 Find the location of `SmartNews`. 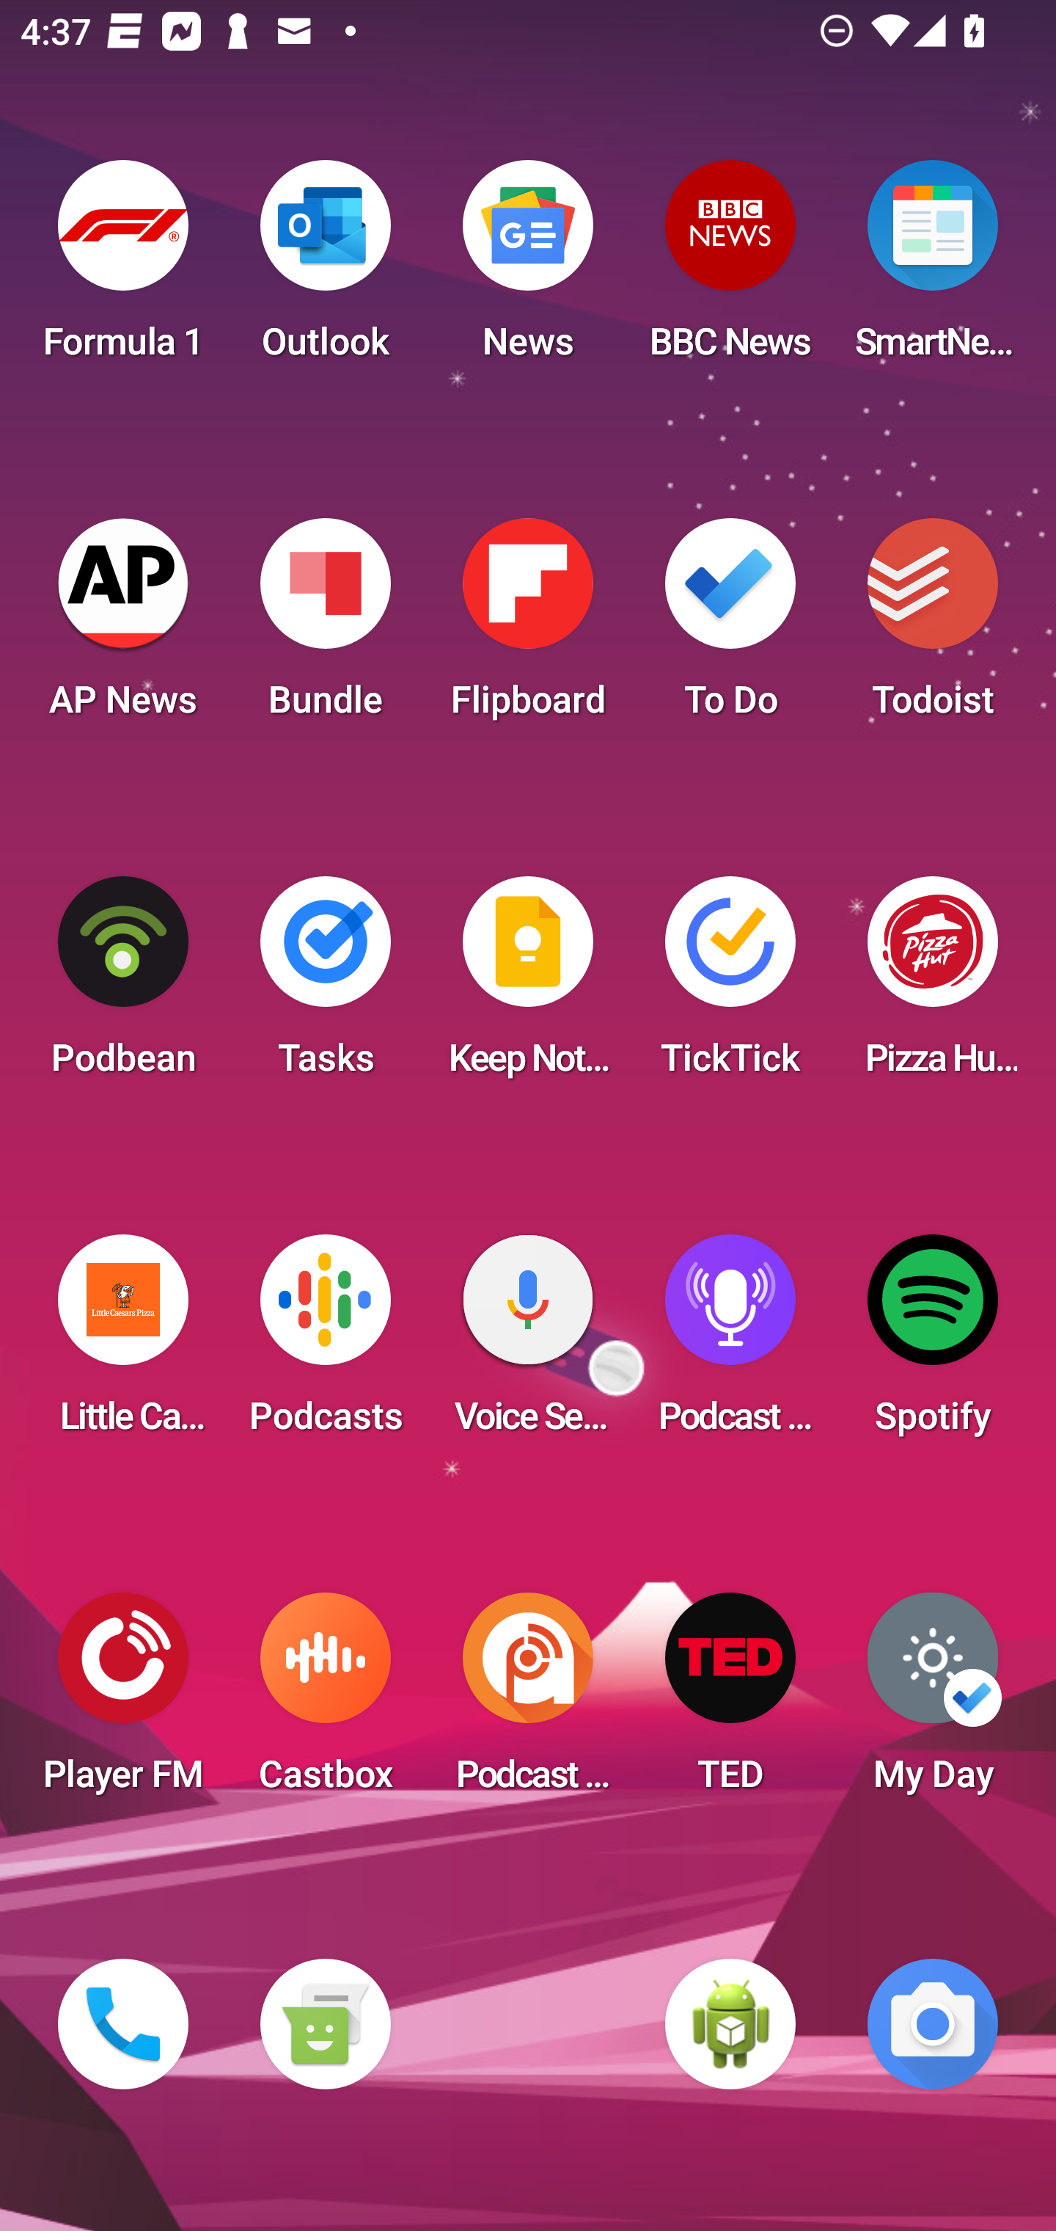

SmartNews is located at coordinates (933, 269).